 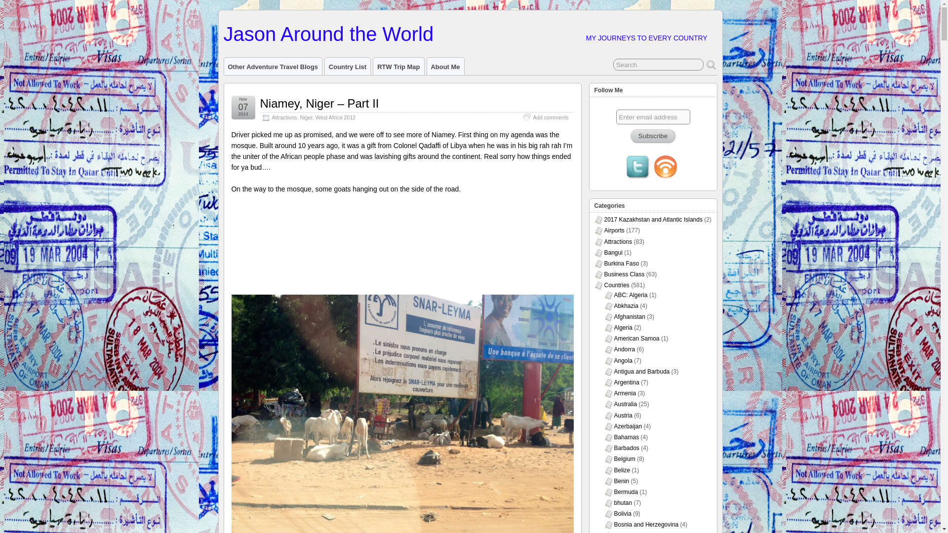 What do you see at coordinates (328, 34) in the screenshot?
I see `Jason Around the World` at bounding box center [328, 34].